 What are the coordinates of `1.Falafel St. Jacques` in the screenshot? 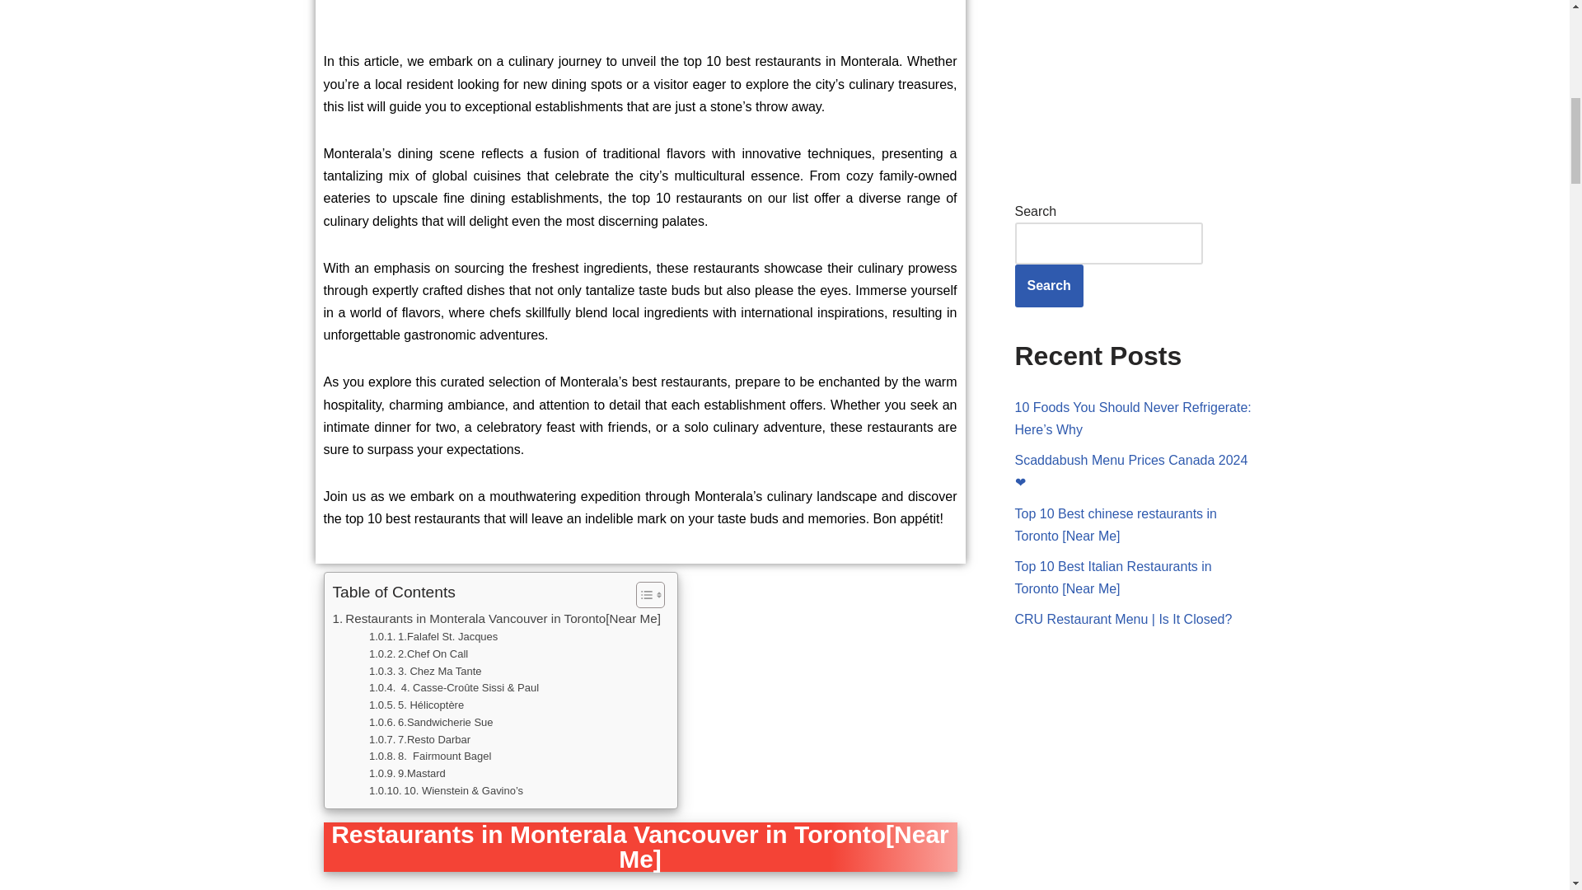 It's located at (433, 637).